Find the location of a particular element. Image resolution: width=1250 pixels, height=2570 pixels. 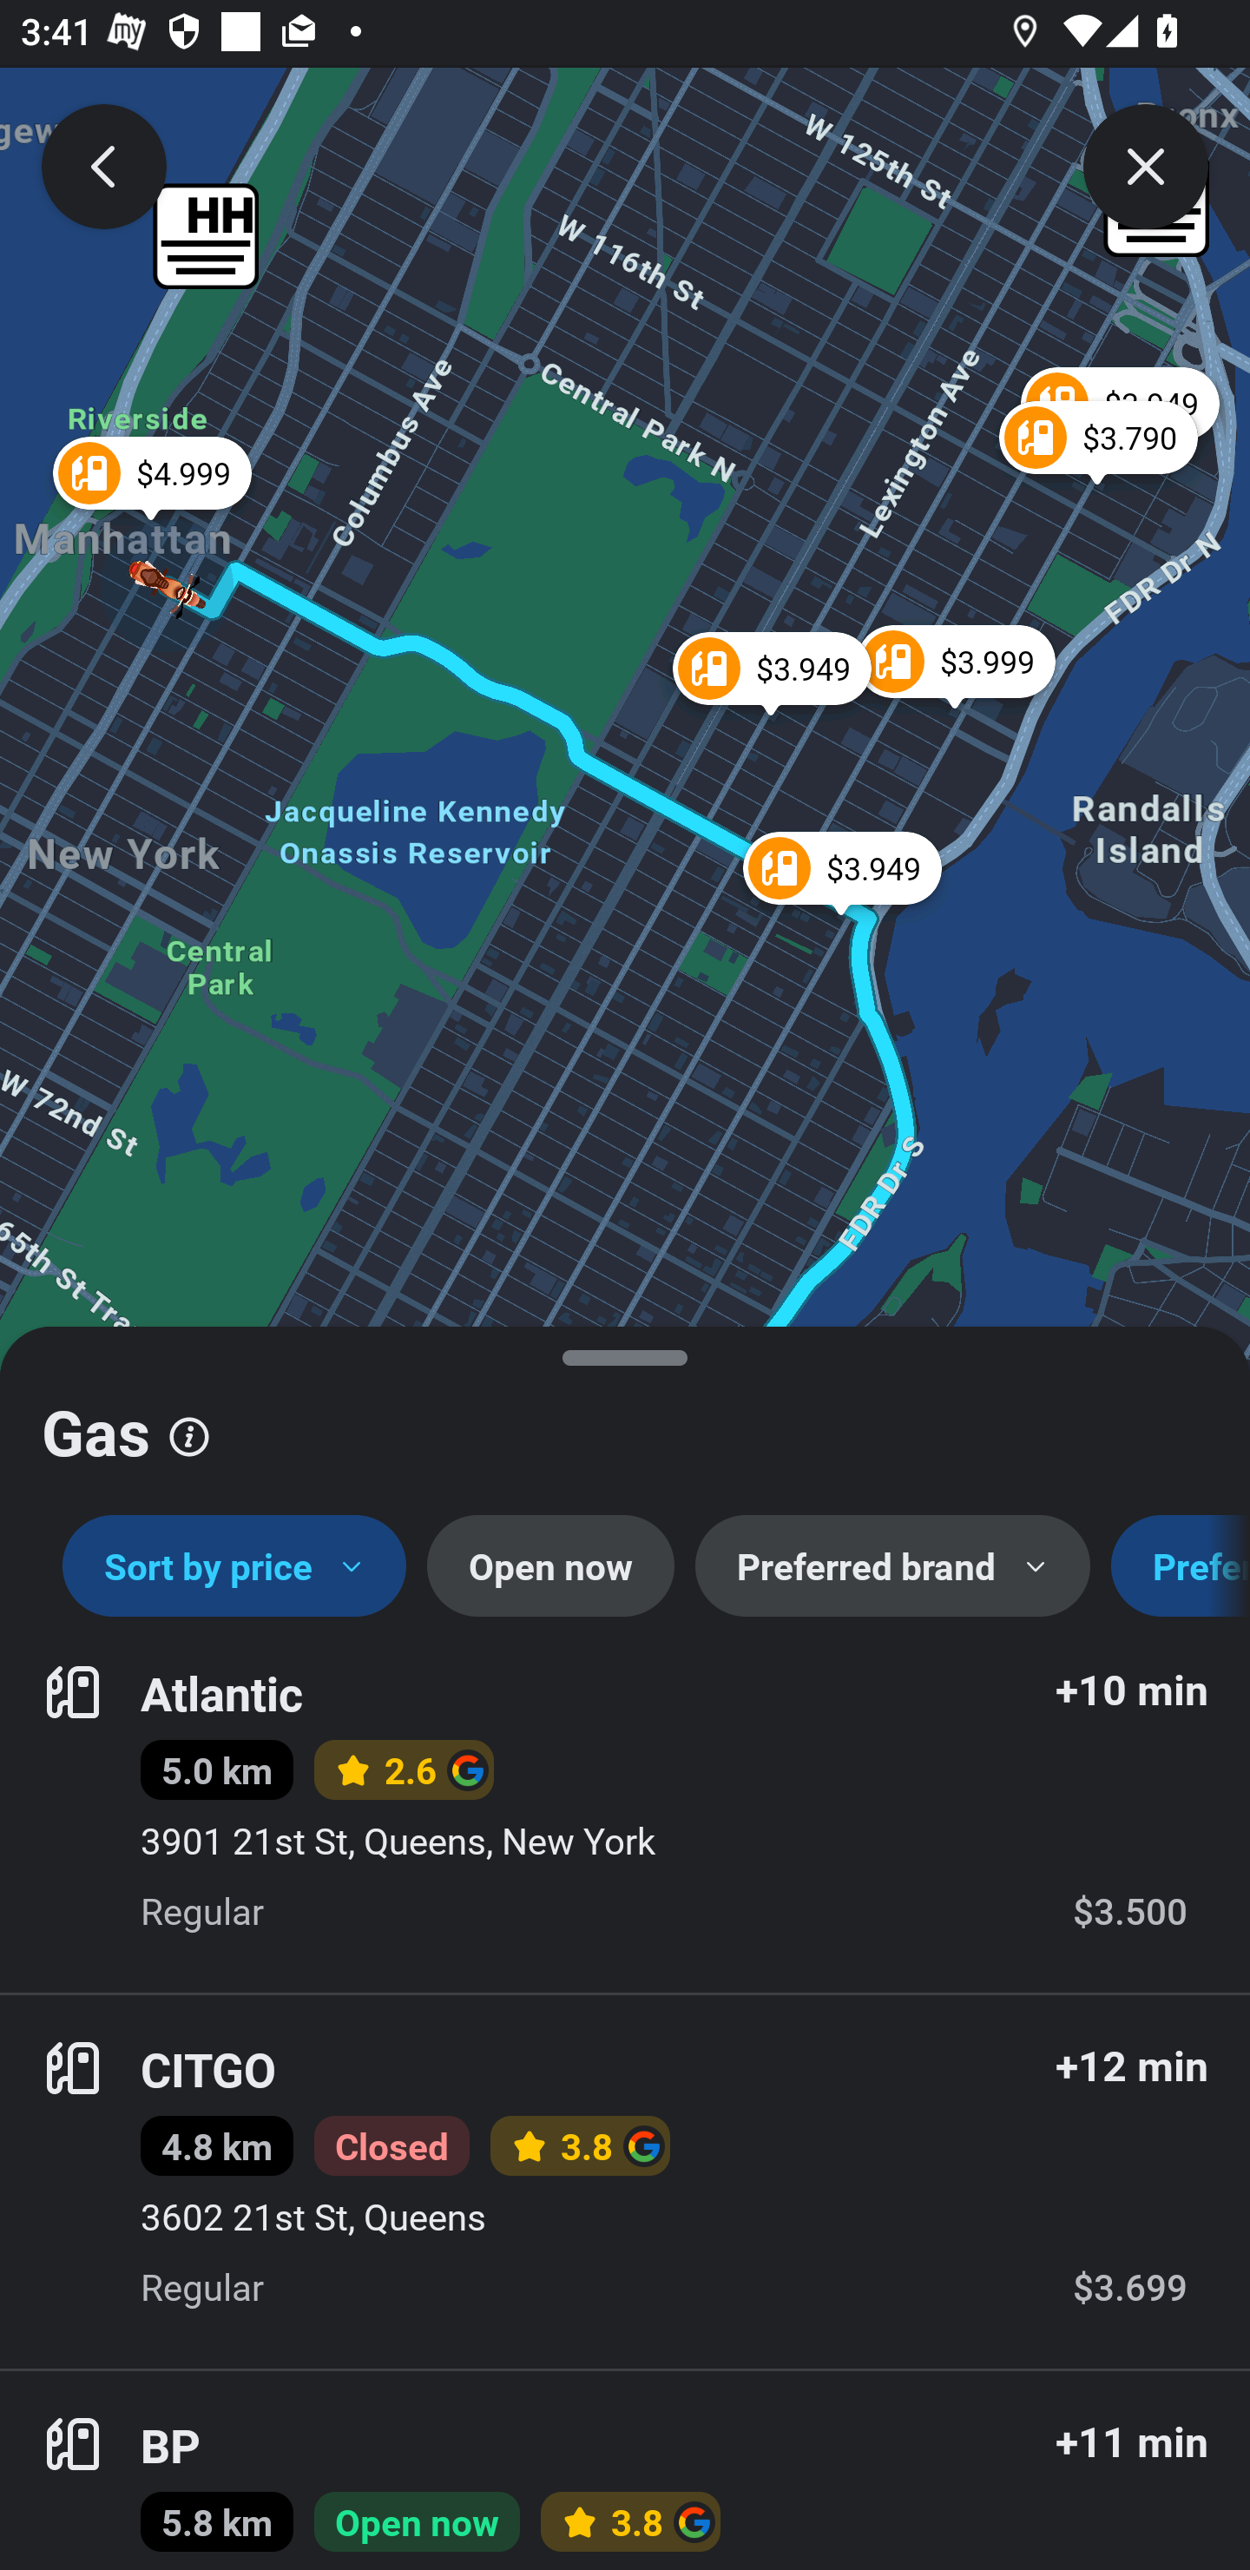

Gas is located at coordinates (625, 1420).